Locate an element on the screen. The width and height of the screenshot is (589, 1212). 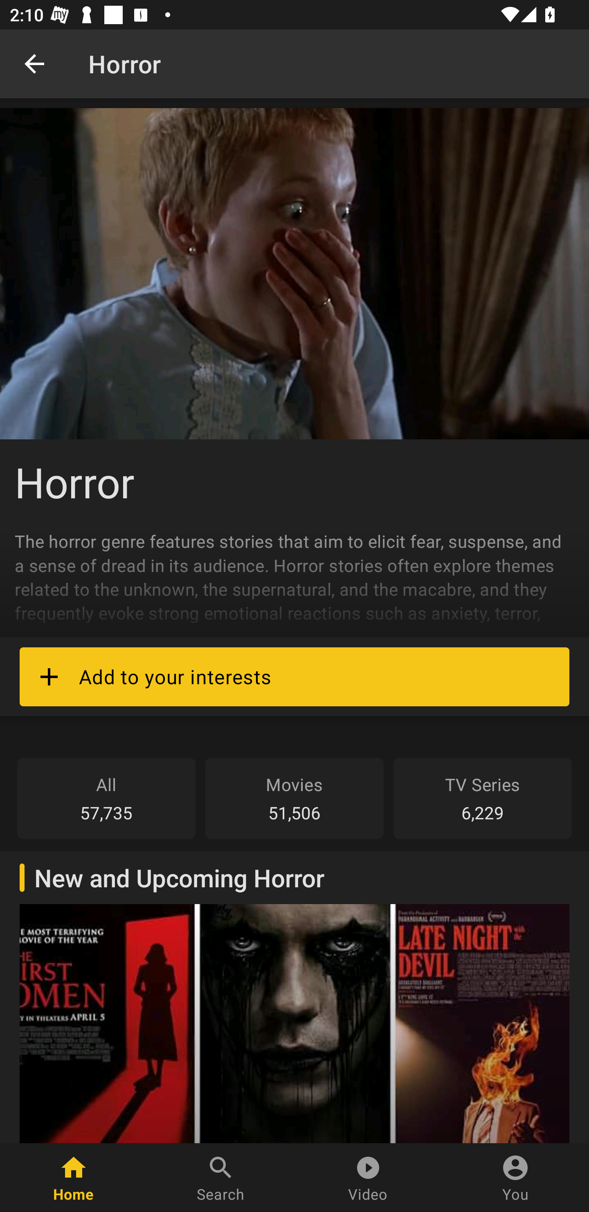
All 57,735 is located at coordinates (106, 798).